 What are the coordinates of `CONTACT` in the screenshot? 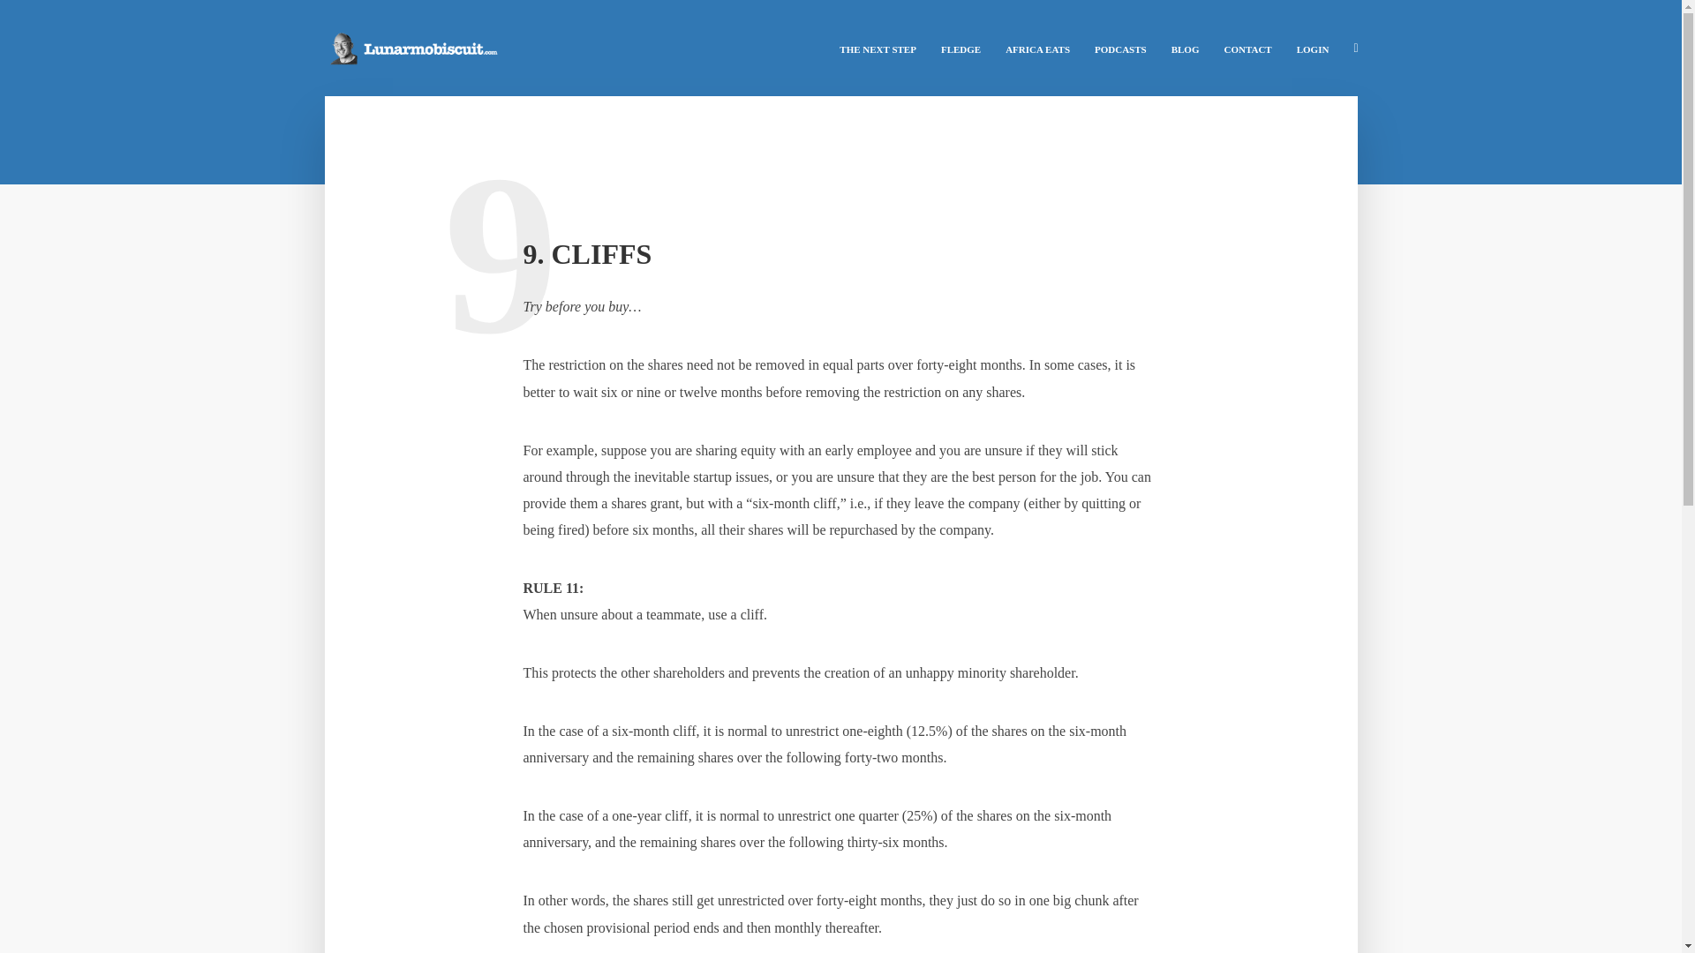 It's located at (1247, 48).